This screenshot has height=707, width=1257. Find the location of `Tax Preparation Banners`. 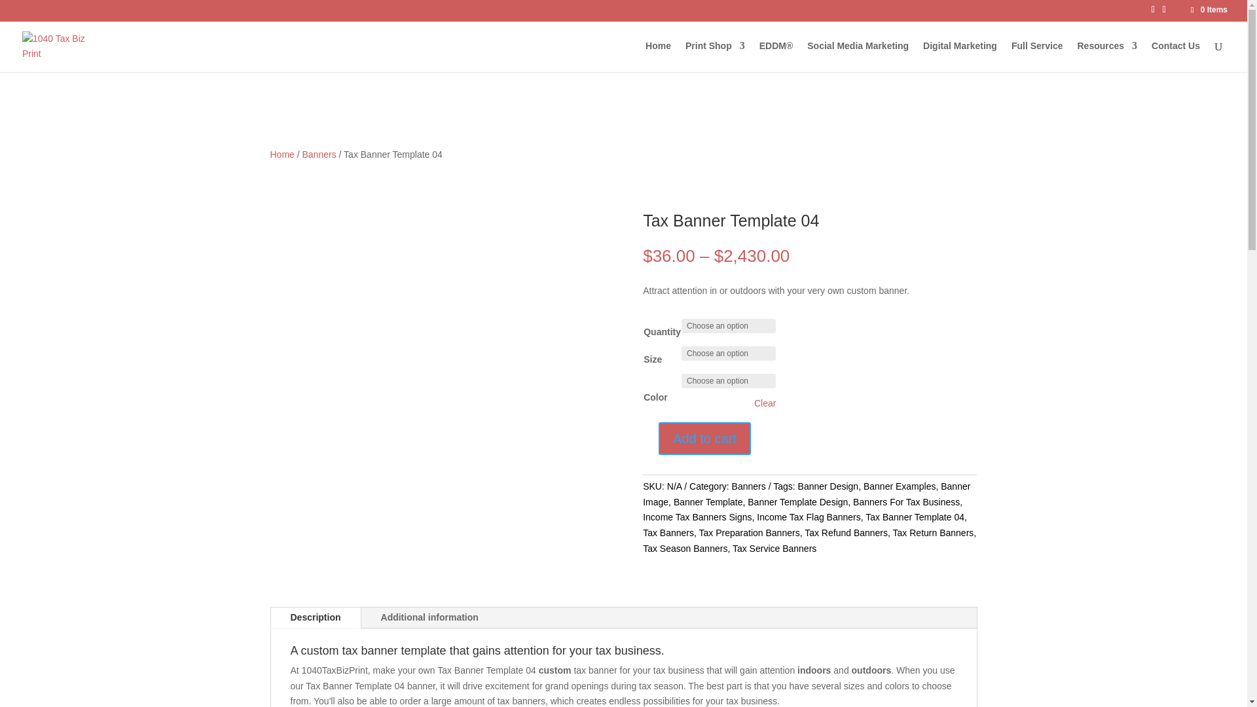

Tax Preparation Banners is located at coordinates (750, 533).